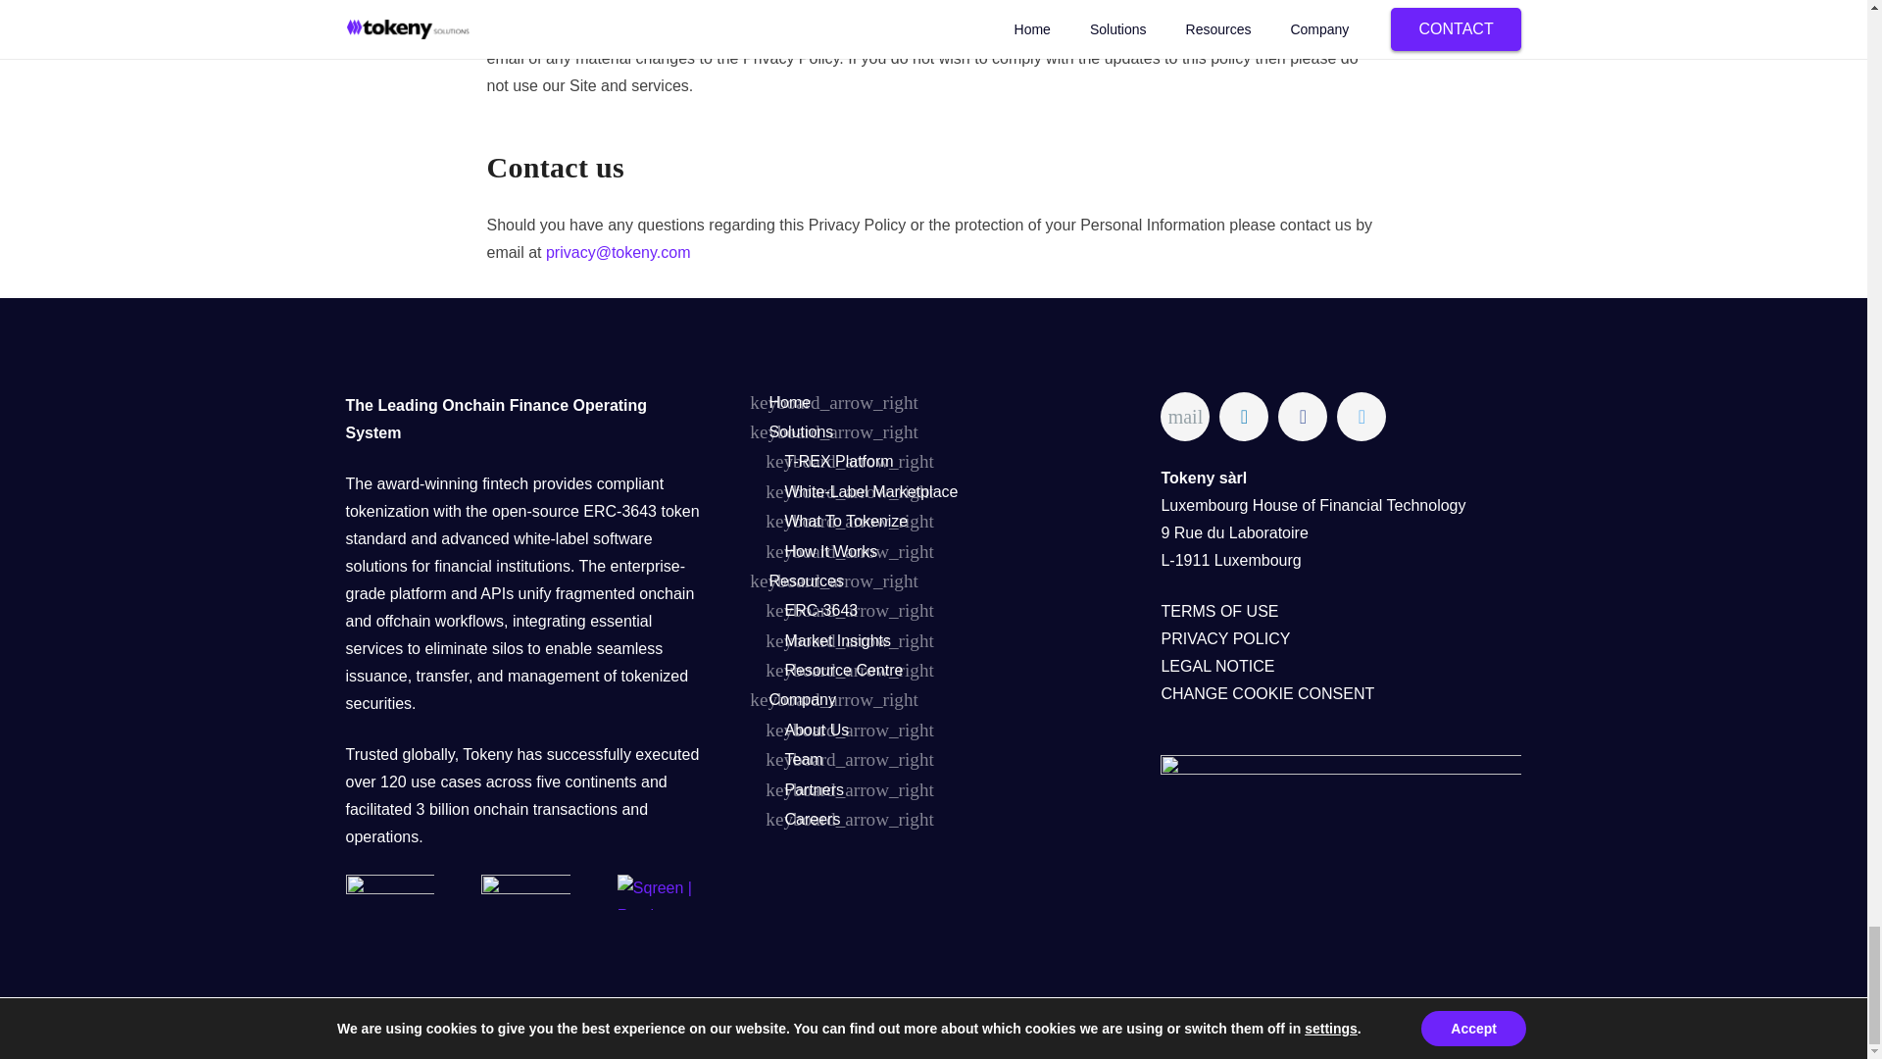 The height and width of the screenshot is (1059, 1882). I want to click on Email, so click(1185, 416).